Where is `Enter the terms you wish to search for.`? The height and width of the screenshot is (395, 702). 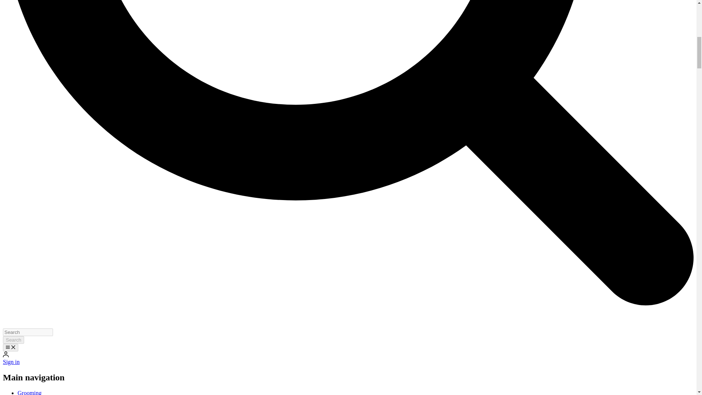 Enter the terms you wish to search for. is located at coordinates (28, 332).